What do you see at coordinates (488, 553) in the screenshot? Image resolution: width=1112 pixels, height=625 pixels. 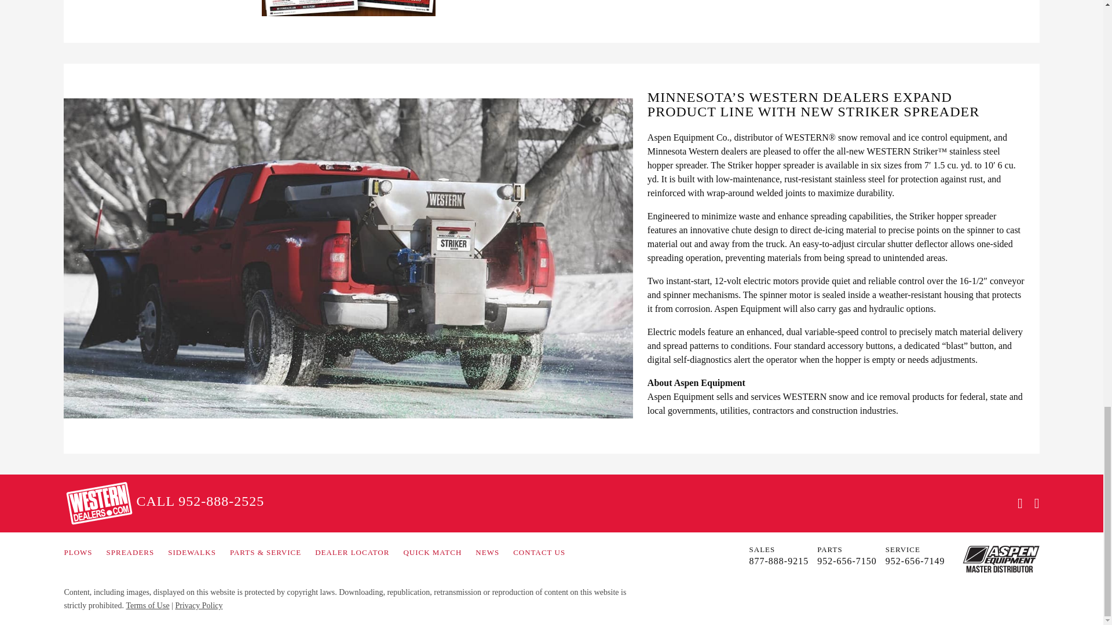 I see `NEWS` at bounding box center [488, 553].